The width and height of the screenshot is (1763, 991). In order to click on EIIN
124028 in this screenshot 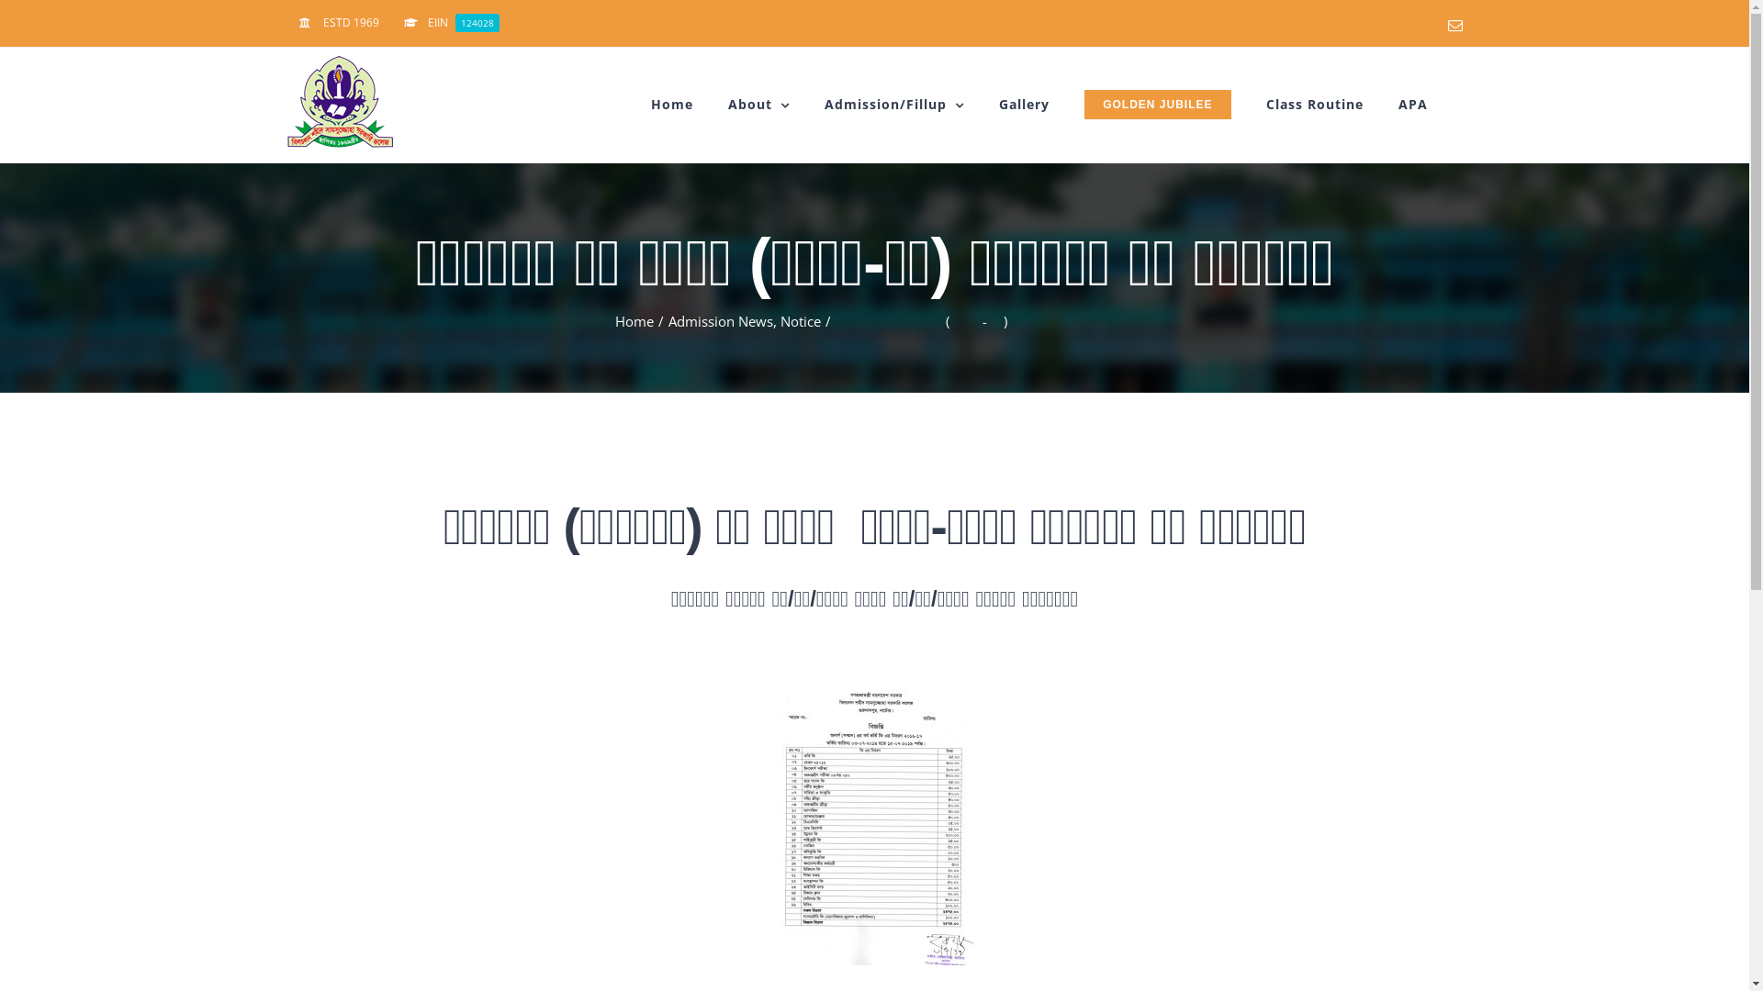, I will do `click(451, 23)`.